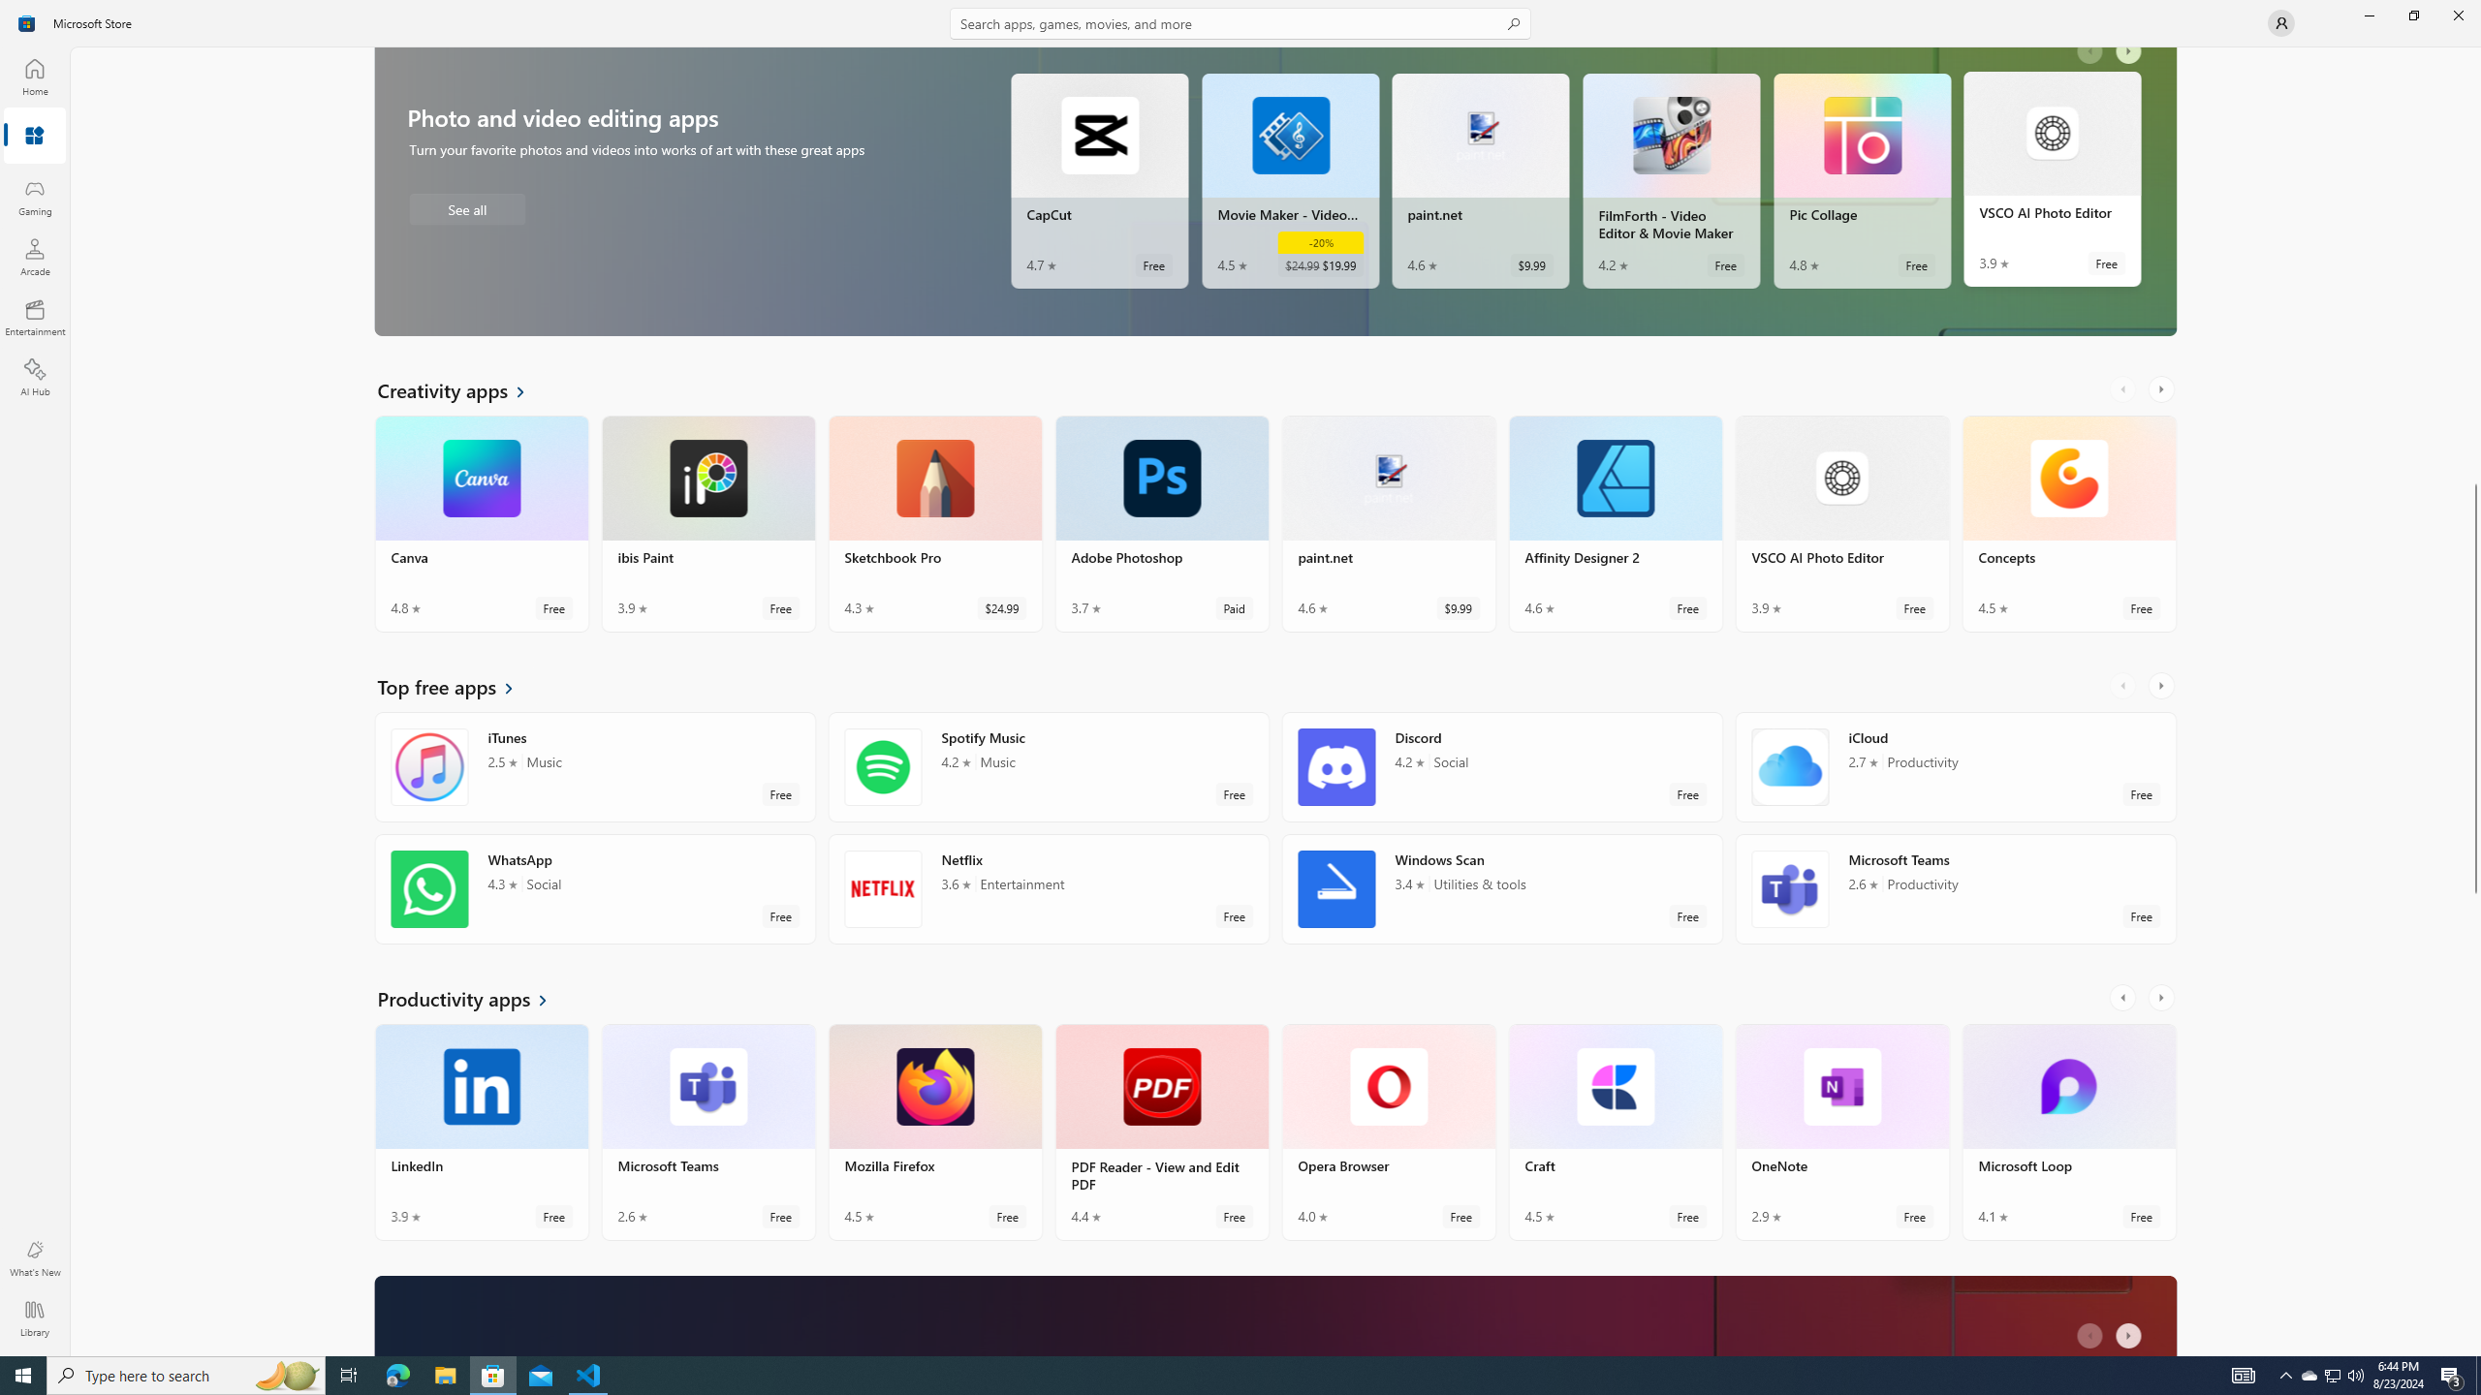 Image resolution: width=2481 pixels, height=1395 pixels. What do you see at coordinates (2475, 1348) in the screenshot?
I see `Vertical Small Increase` at bounding box center [2475, 1348].